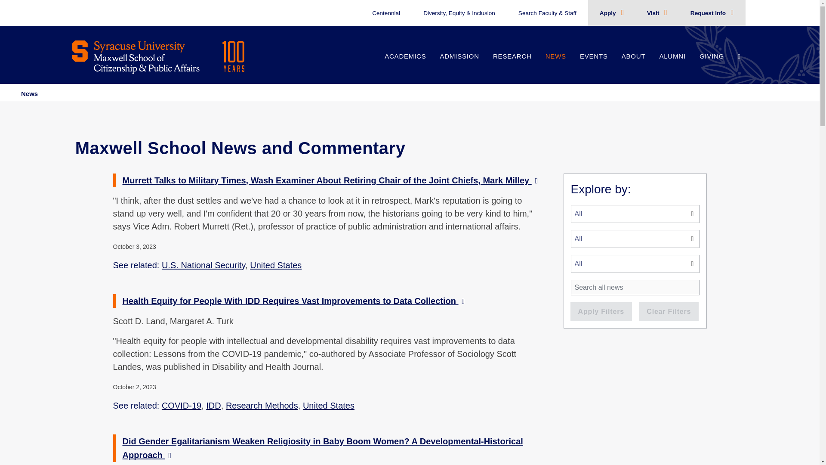 Image resolution: width=826 pixels, height=465 pixels. I want to click on NEWS, so click(556, 65).